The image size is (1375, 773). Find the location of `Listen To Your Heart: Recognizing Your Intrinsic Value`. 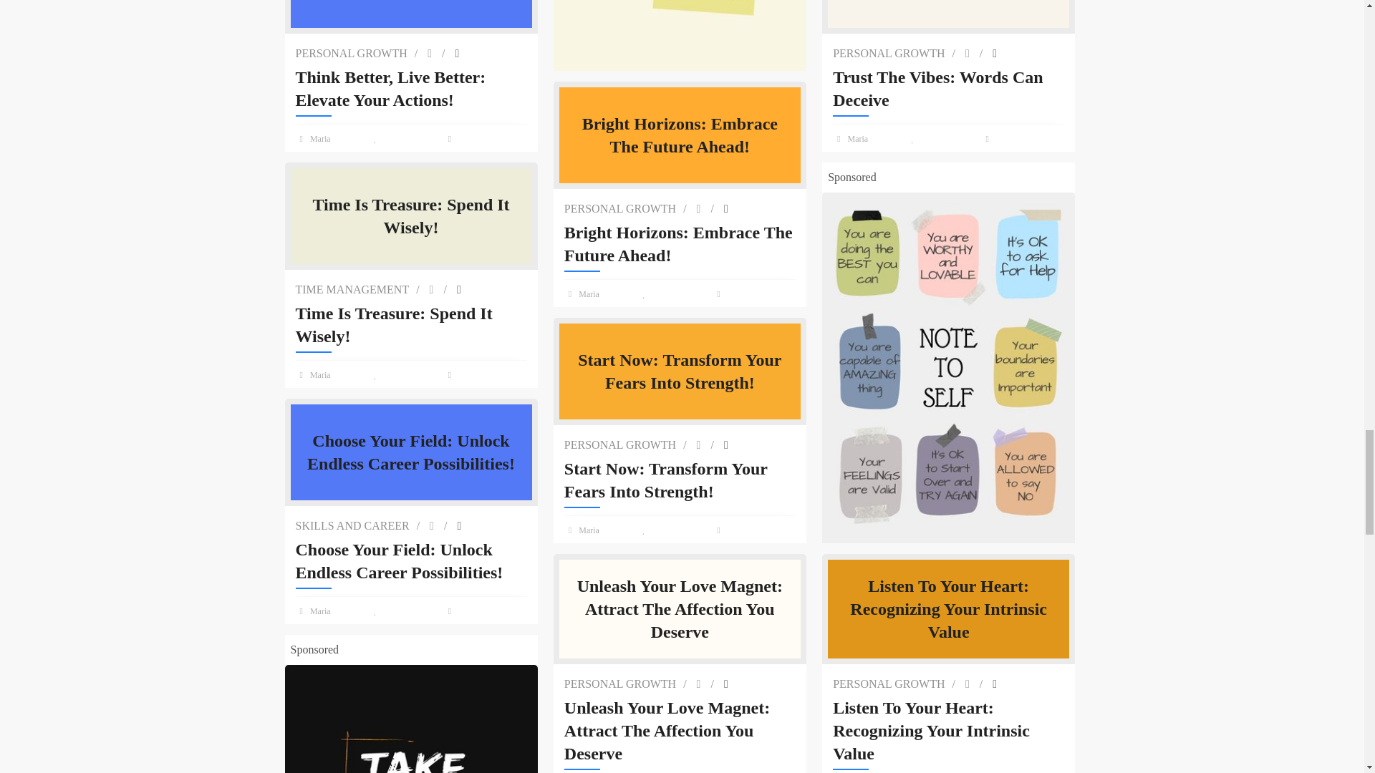

Listen To Your Heart: Recognizing Your Intrinsic Value is located at coordinates (948, 731).